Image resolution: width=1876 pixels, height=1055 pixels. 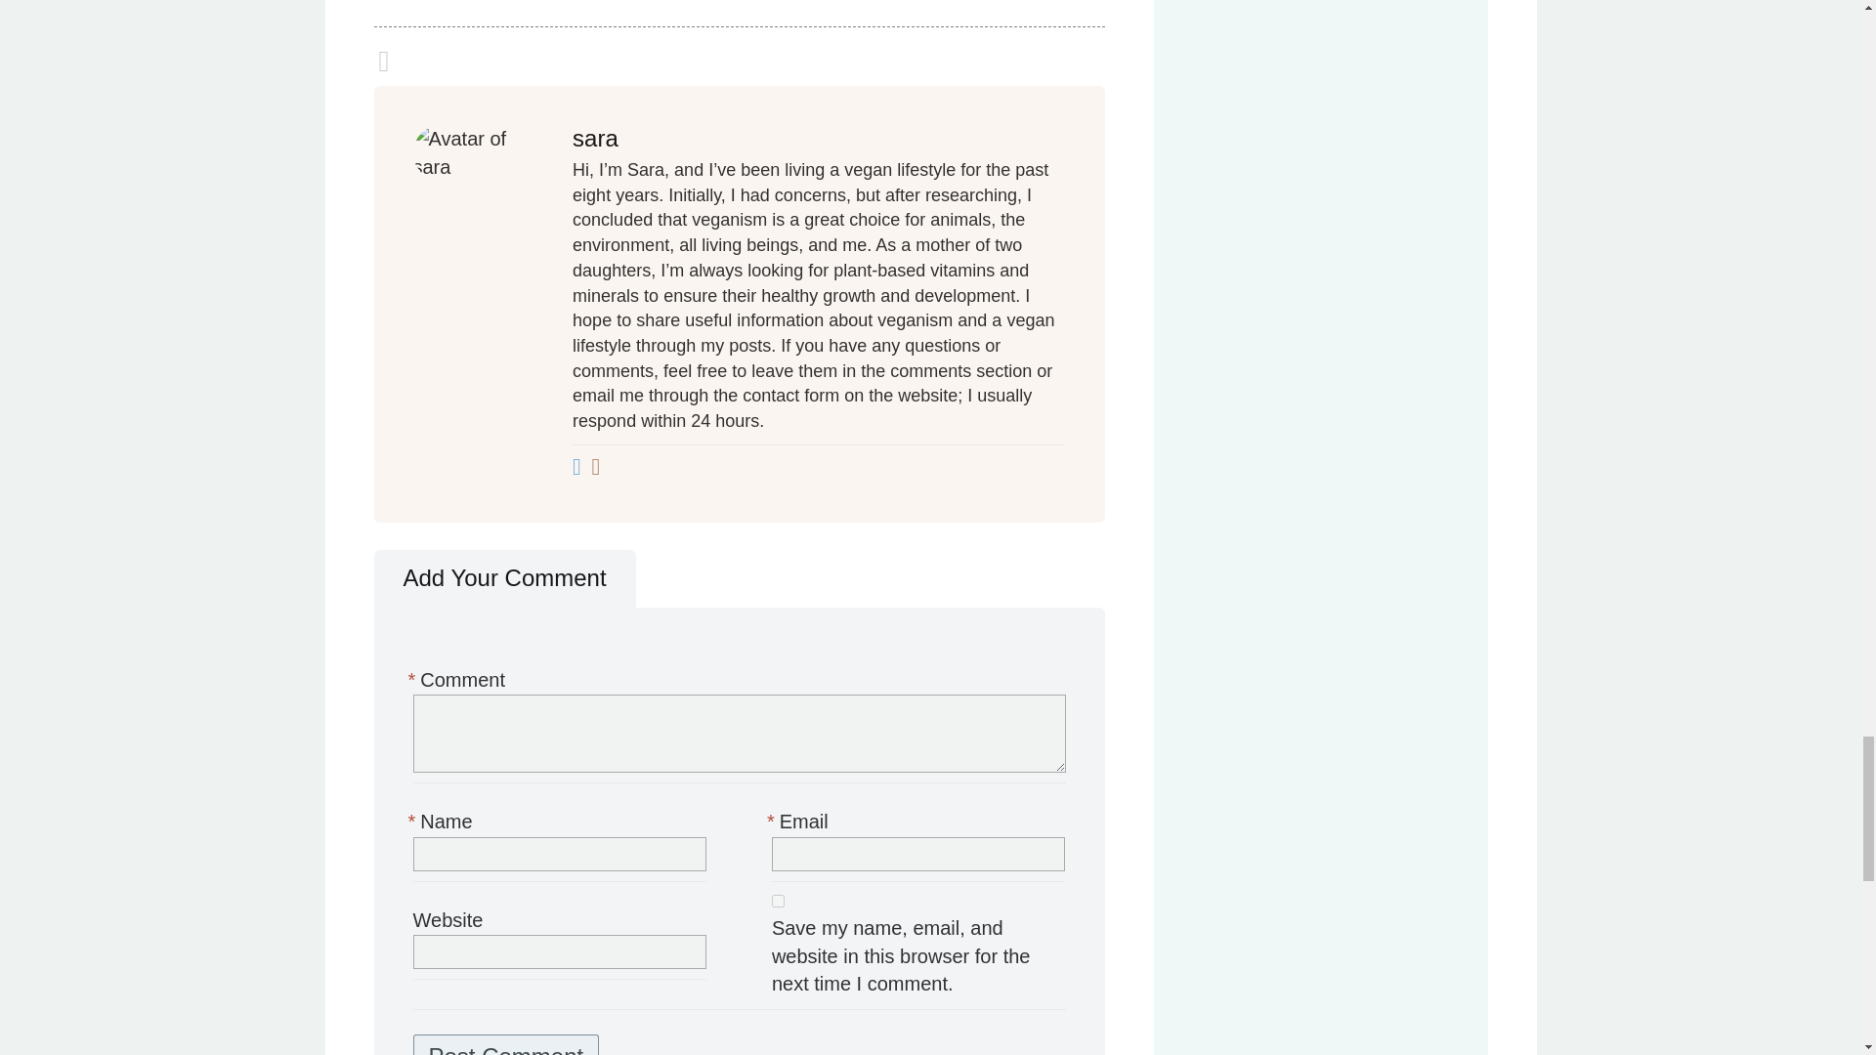 I want to click on Post Comment, so click(x=505, y=1045).